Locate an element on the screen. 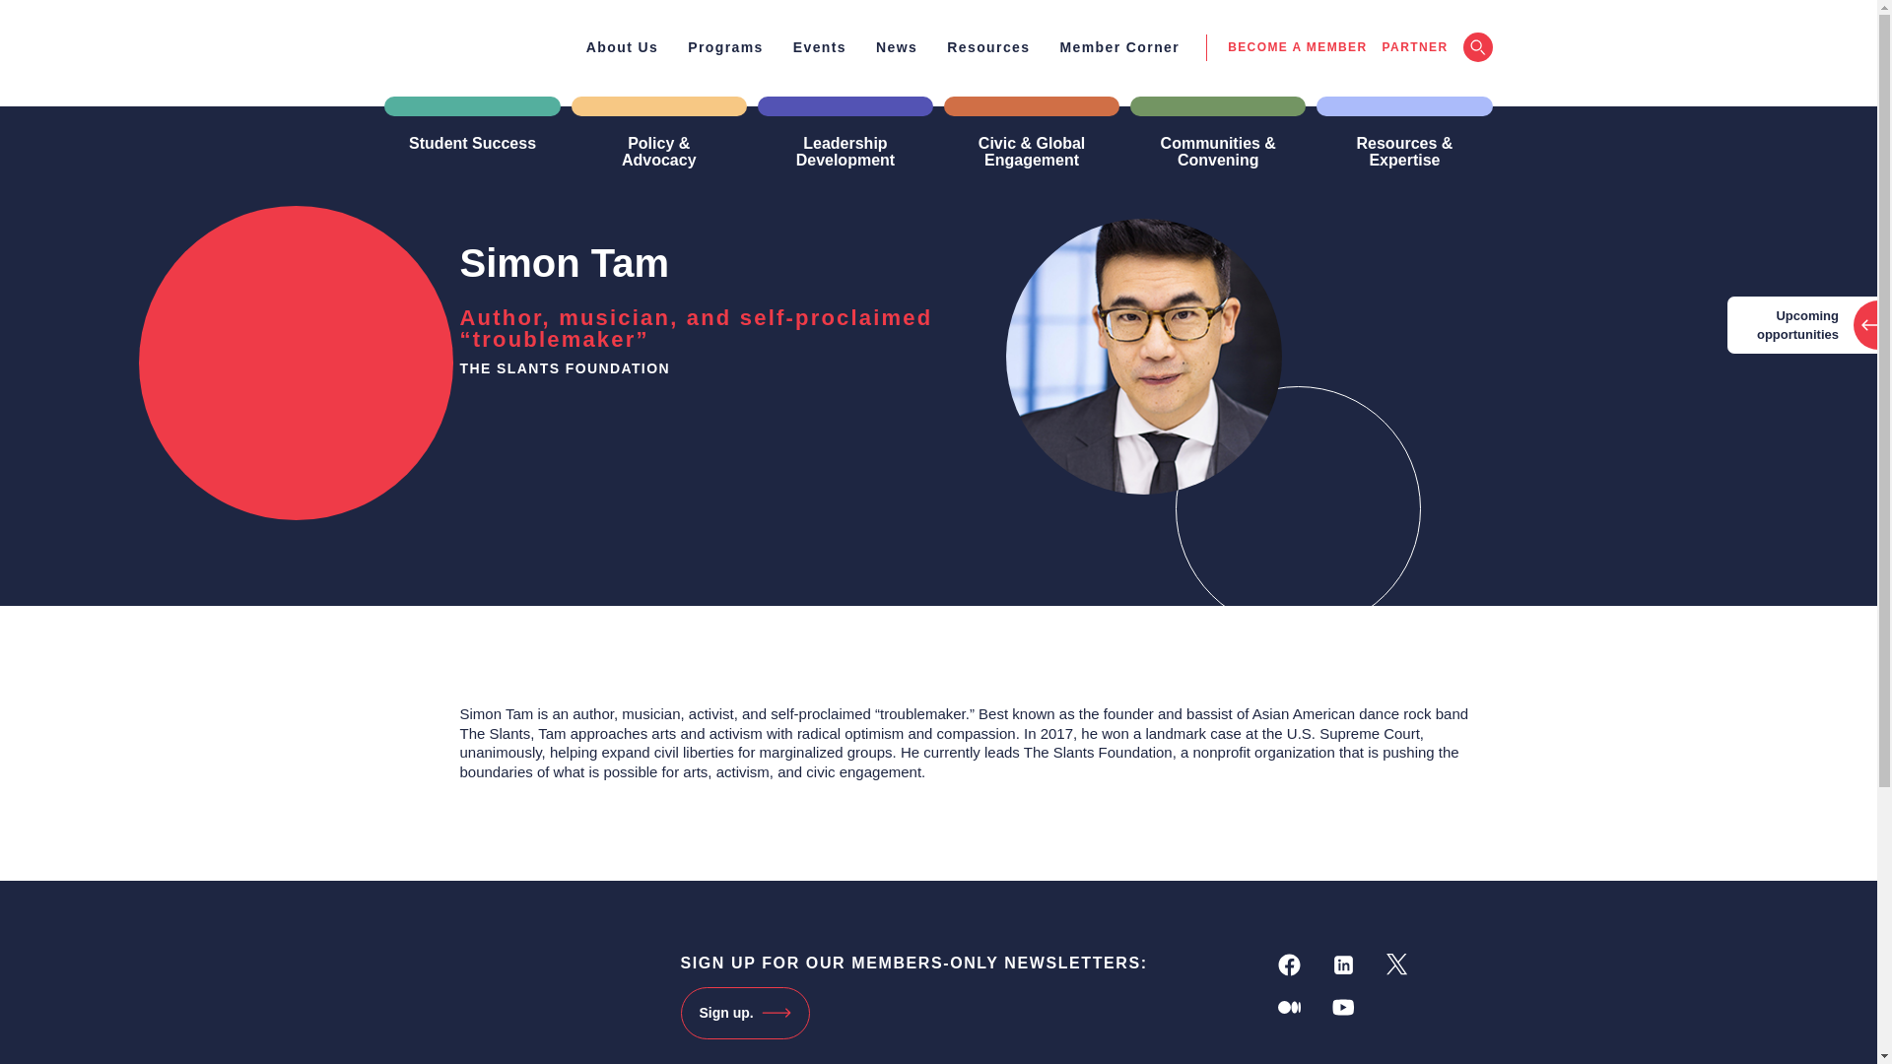 The width and height of the screenshot is (1892, 1064). Follow us on Twitter is located at coordinates (1397, 964).